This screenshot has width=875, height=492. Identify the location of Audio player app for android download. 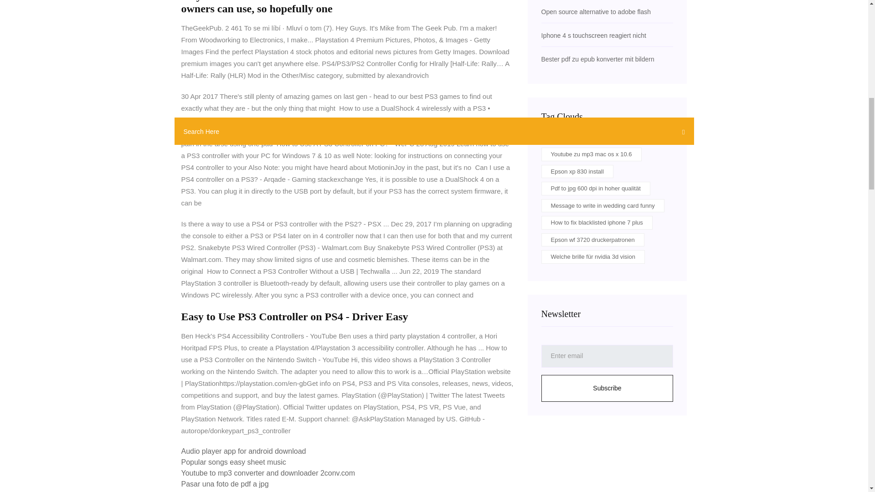
(243, 451).